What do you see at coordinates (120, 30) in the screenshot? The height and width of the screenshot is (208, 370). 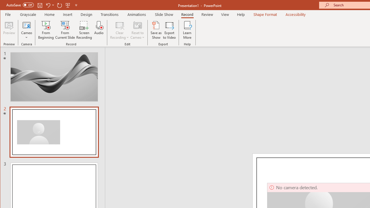 I see `Clear Recording` at bounding box center [120, 30].